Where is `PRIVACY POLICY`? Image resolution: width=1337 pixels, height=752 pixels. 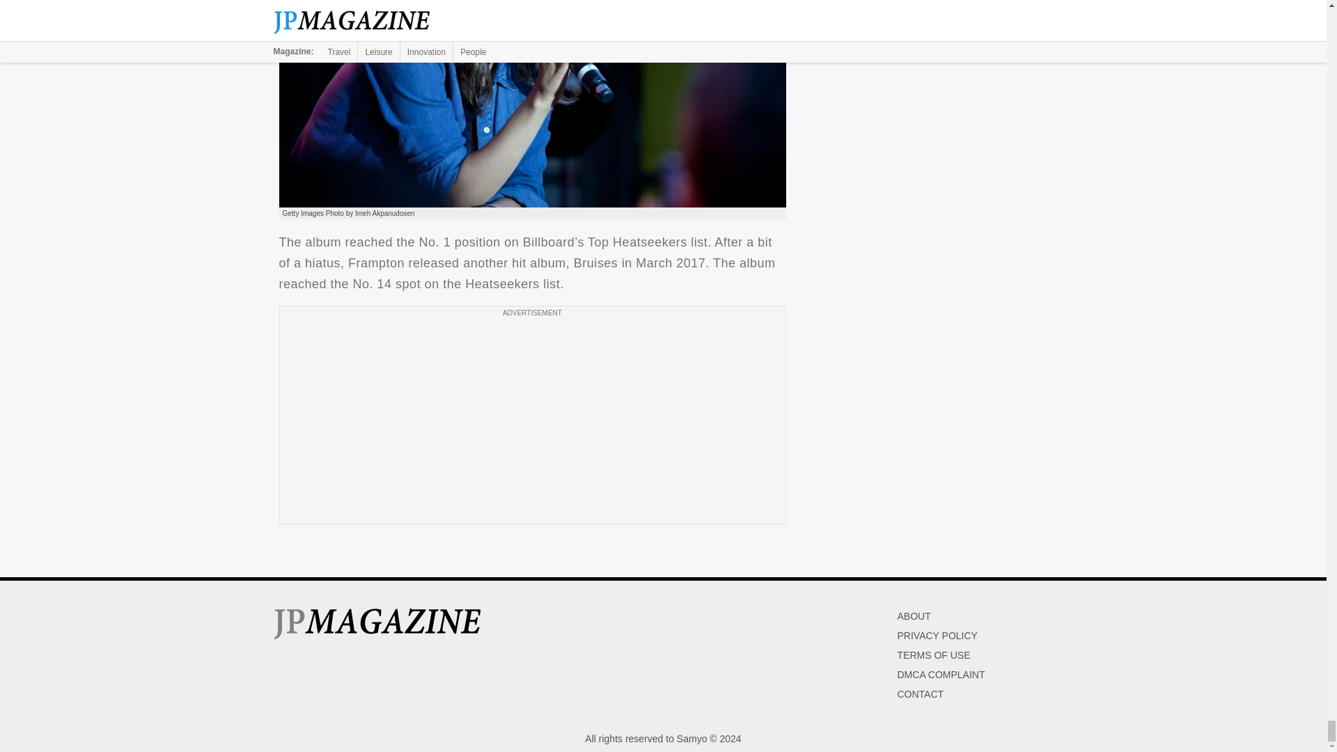 PRIVACY POLICY is located at coordinates (937, 636).